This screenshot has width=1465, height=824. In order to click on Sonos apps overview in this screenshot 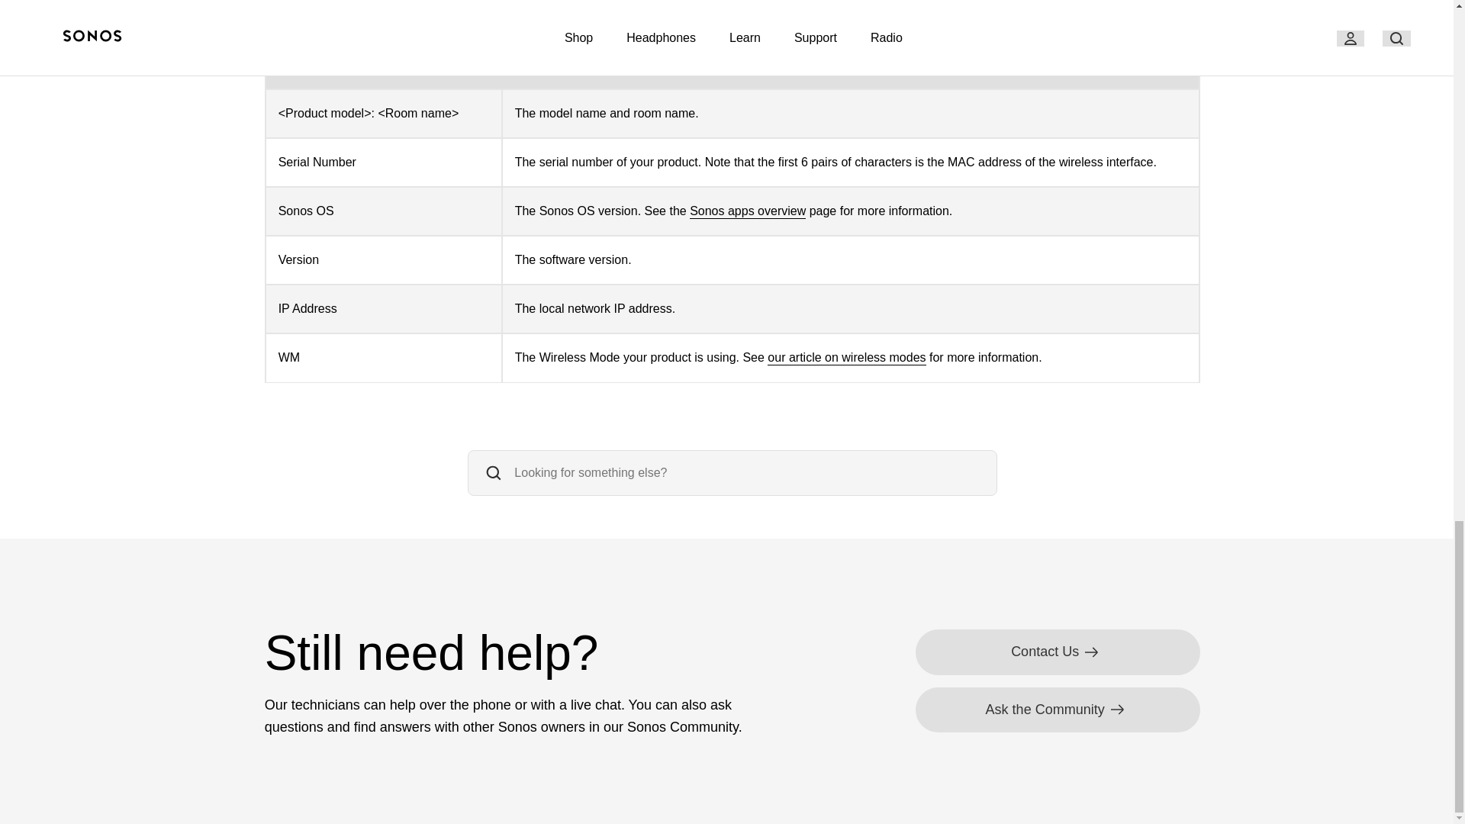, I will do `click(748, 211)`.